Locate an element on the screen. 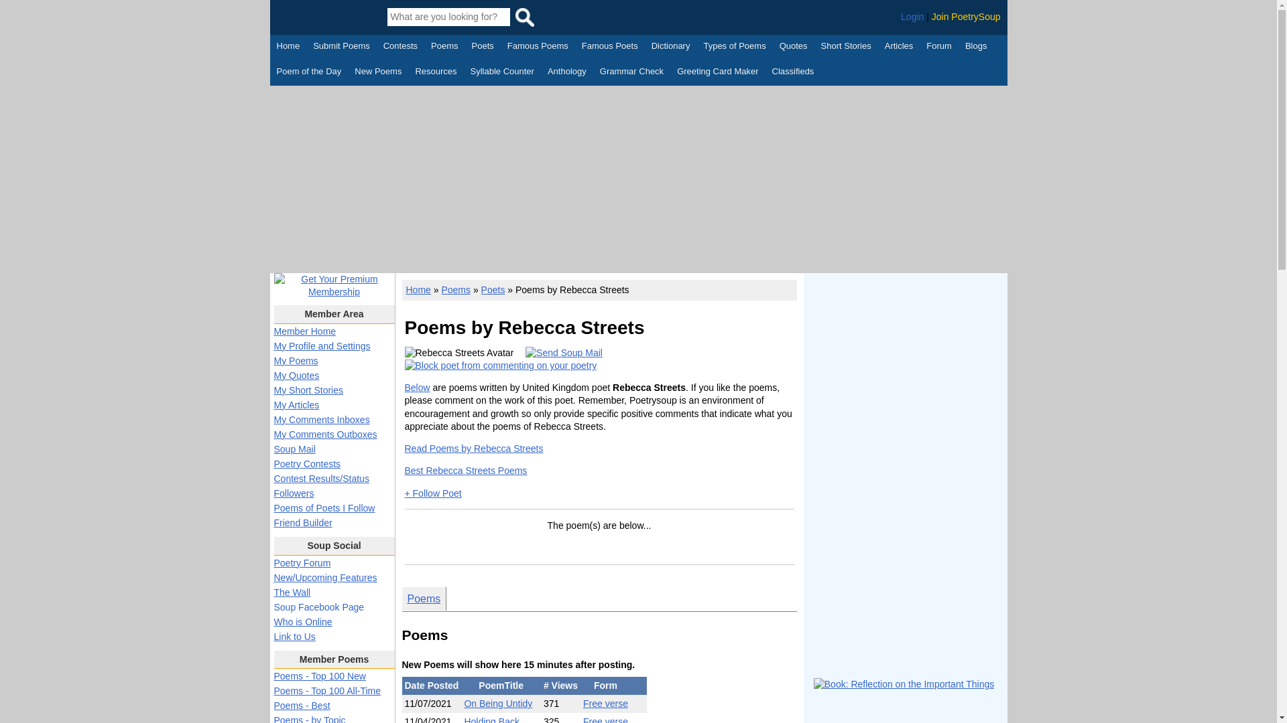 The height and width of the screenshot is (723, 1287). Syllable Counter is located at coordinates (502, 72).